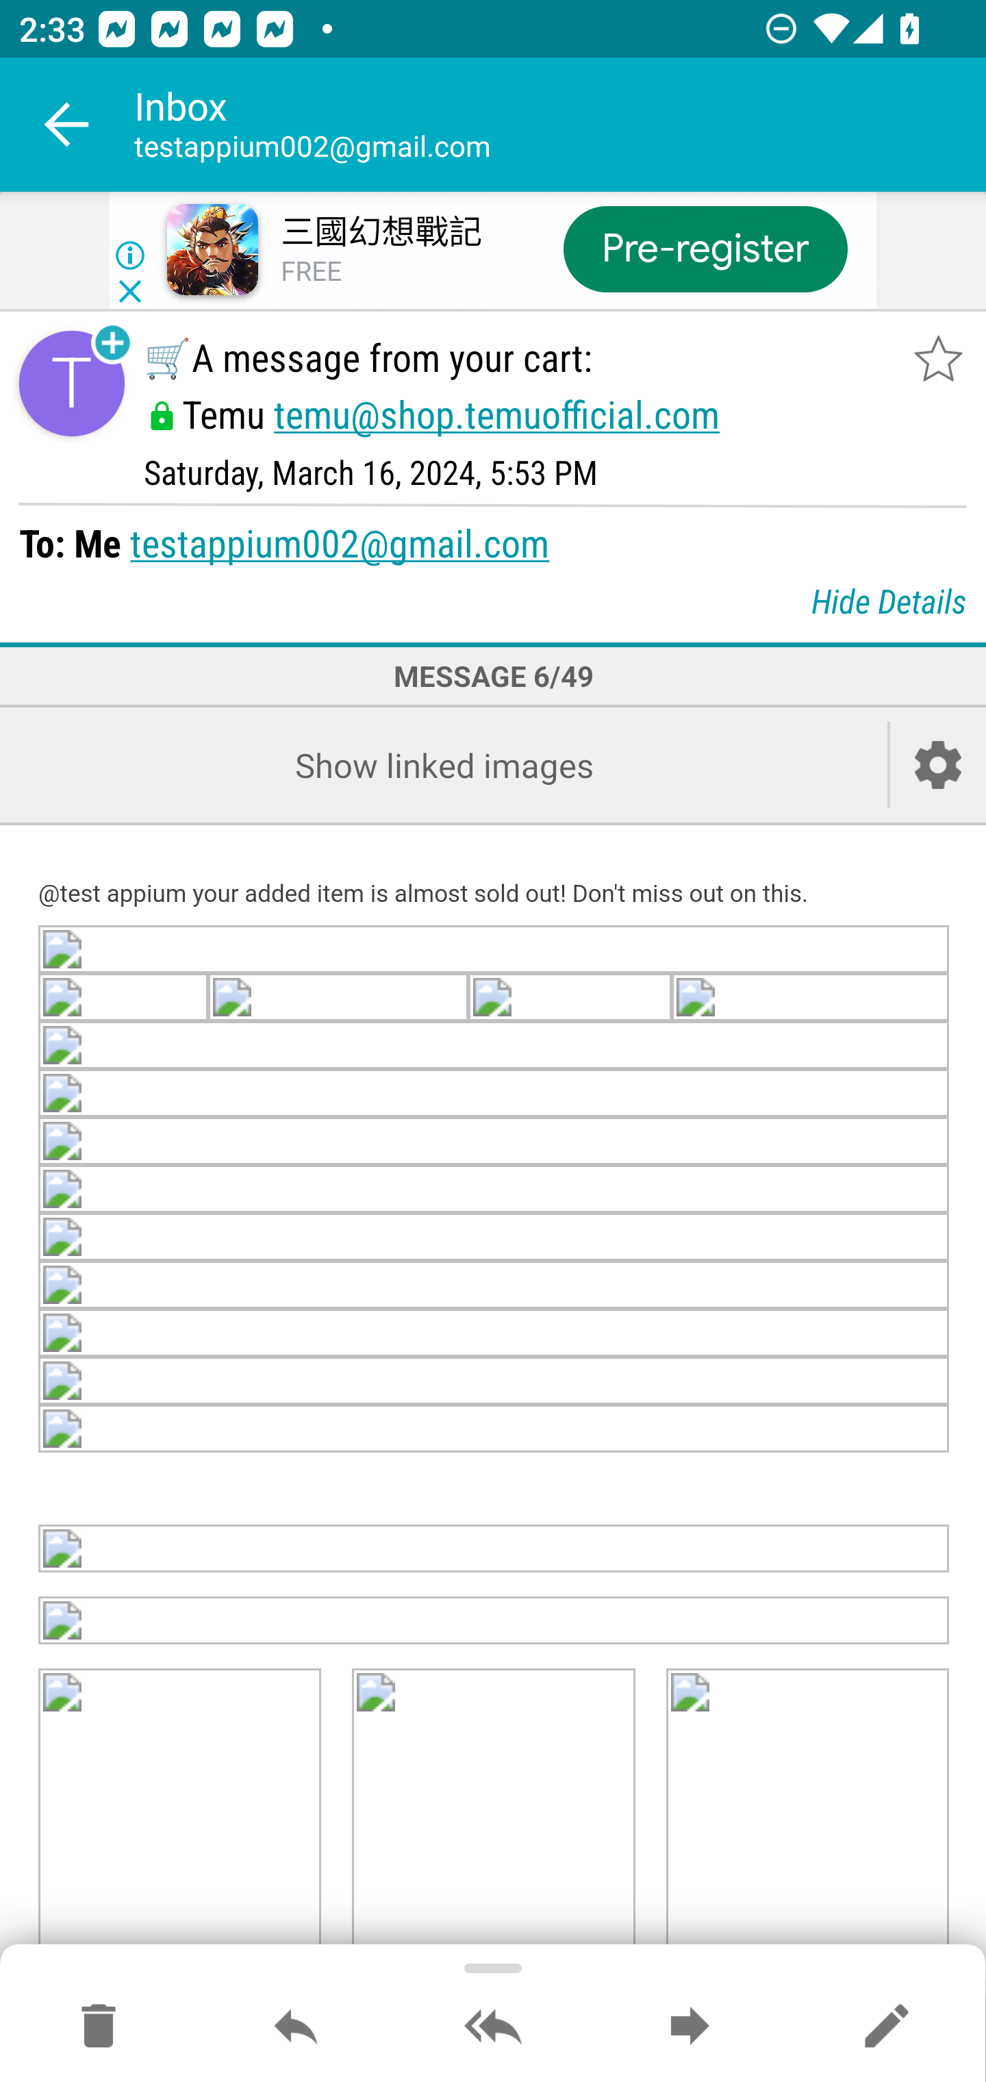  I want to click on Account setup, so click(938, 764).